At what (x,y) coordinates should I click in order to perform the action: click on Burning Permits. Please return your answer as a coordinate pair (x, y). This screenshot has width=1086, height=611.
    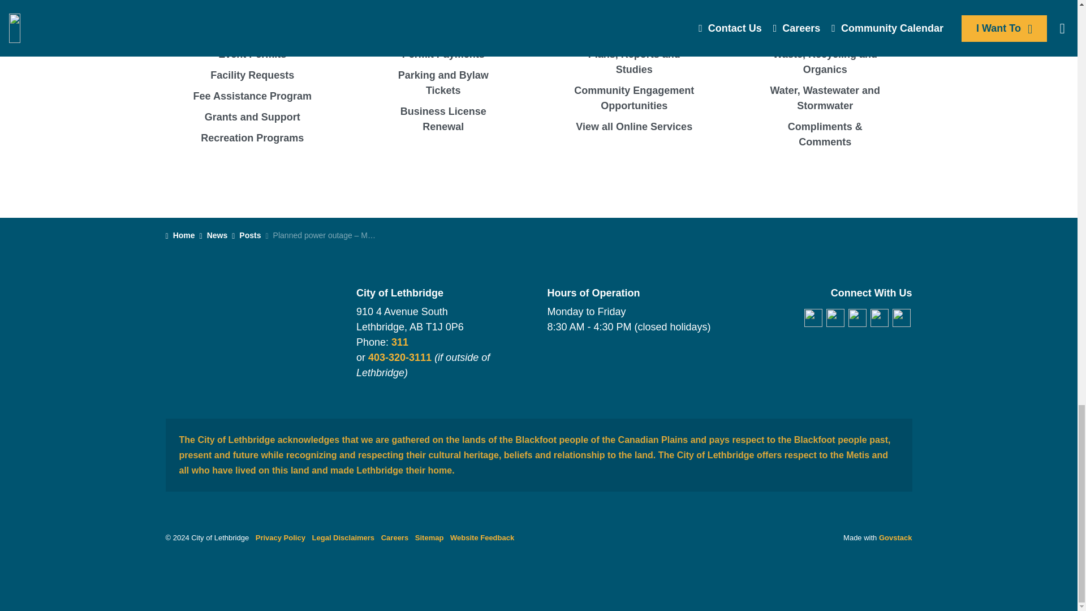
    Looking at the image, I should click on (252, 1).